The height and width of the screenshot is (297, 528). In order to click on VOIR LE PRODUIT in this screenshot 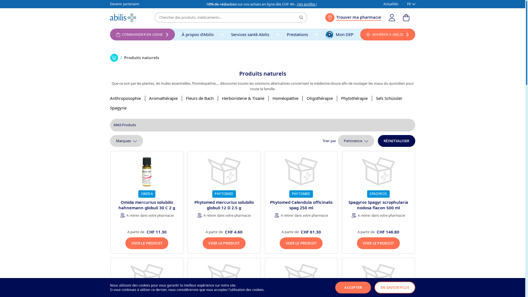, I will do `click(301, 243)`.